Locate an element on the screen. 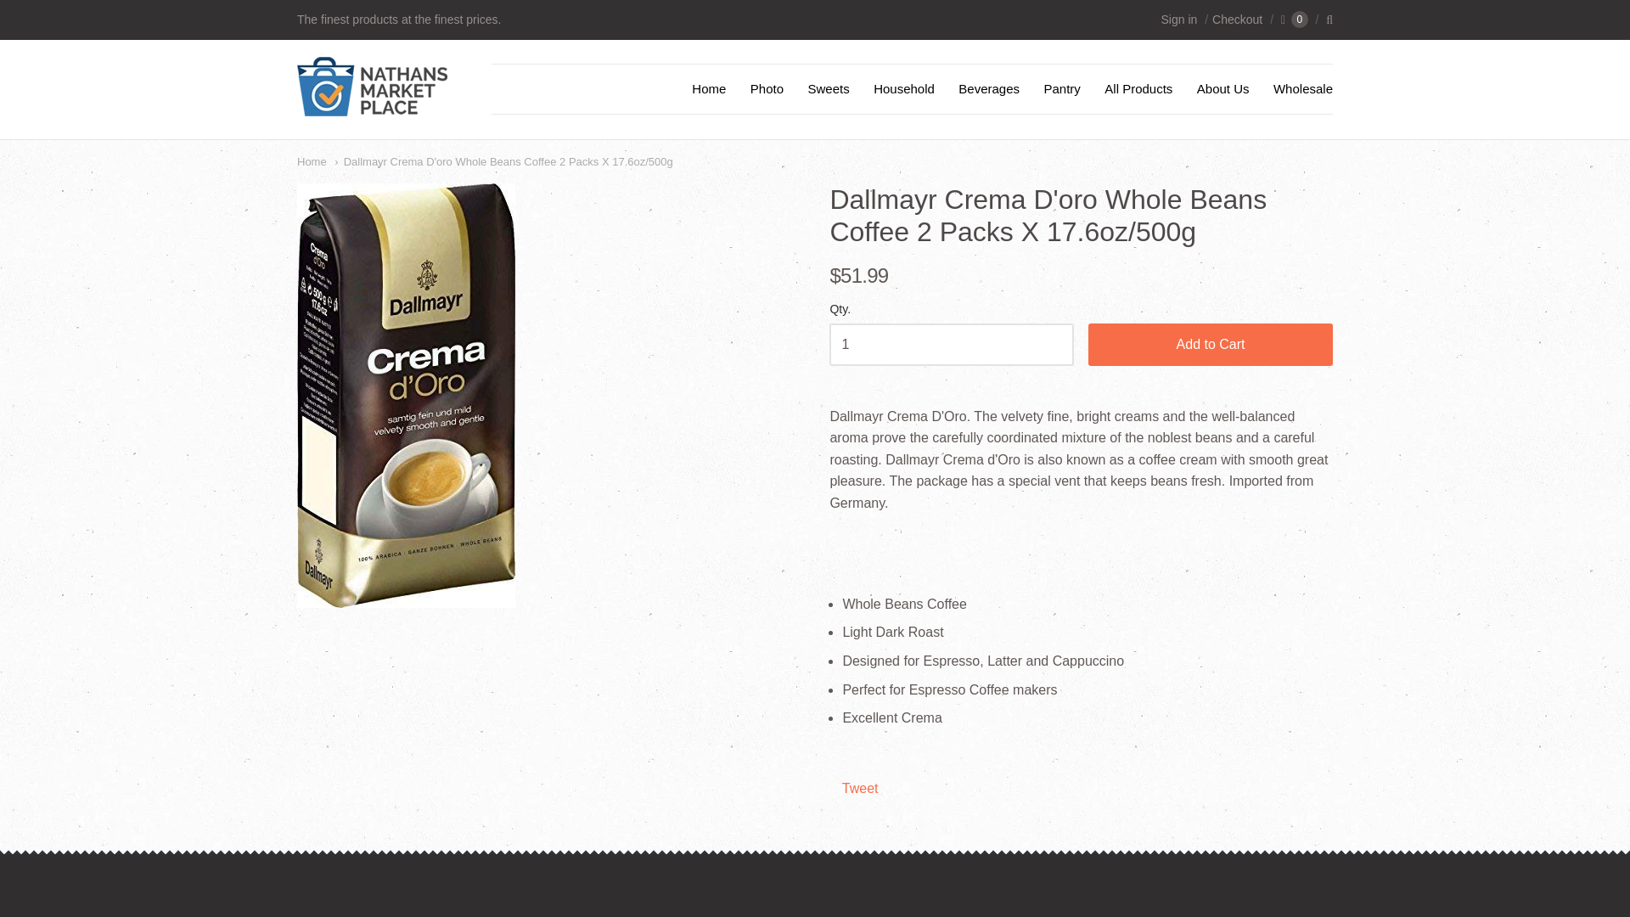 Image resolution: width=1630 pixels, height=917 pixels. Home is located at coordinates (312, 160).